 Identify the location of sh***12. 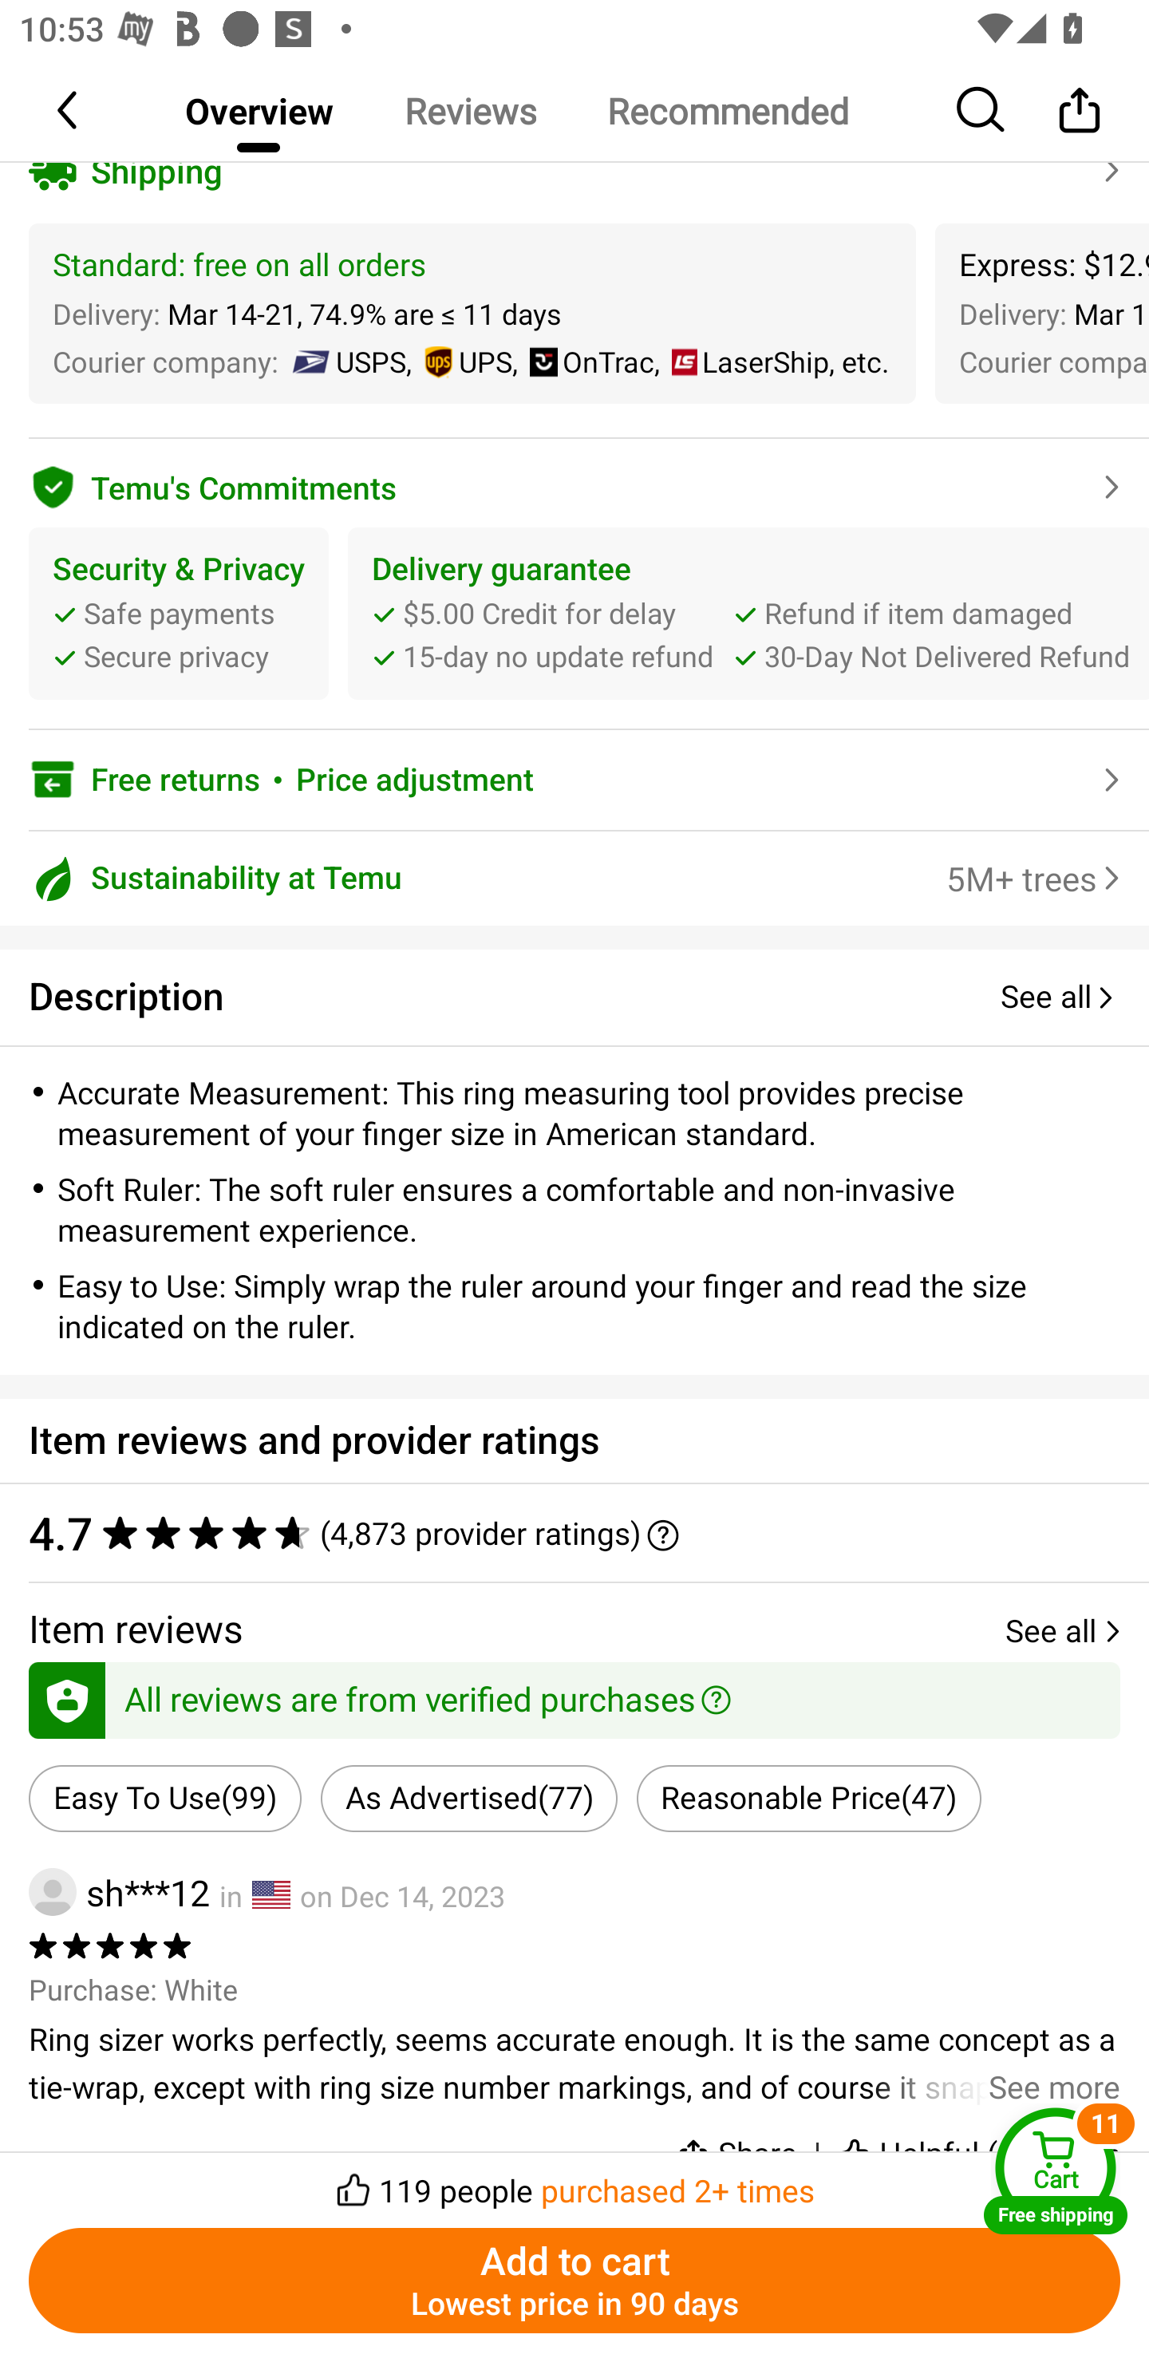
(120, 1891).